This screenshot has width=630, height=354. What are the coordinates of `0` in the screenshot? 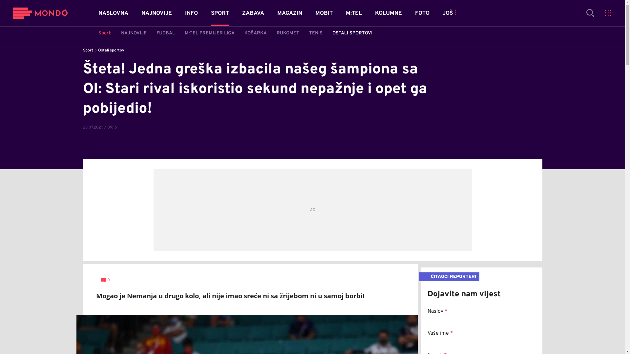 It's located at (106, 281).